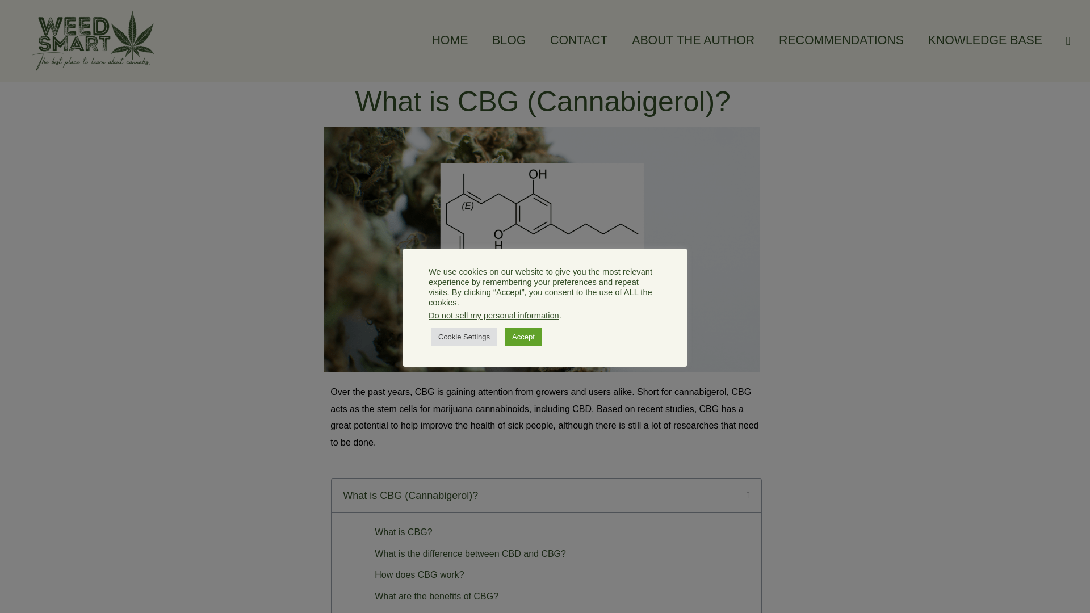 Image resolution: width=1090 pixels, height=613 pixels. What do you see at coordinates (436, 596) in the screenshot?
I see `What are the benefits of CBG?` at bounding box center [436, 596].